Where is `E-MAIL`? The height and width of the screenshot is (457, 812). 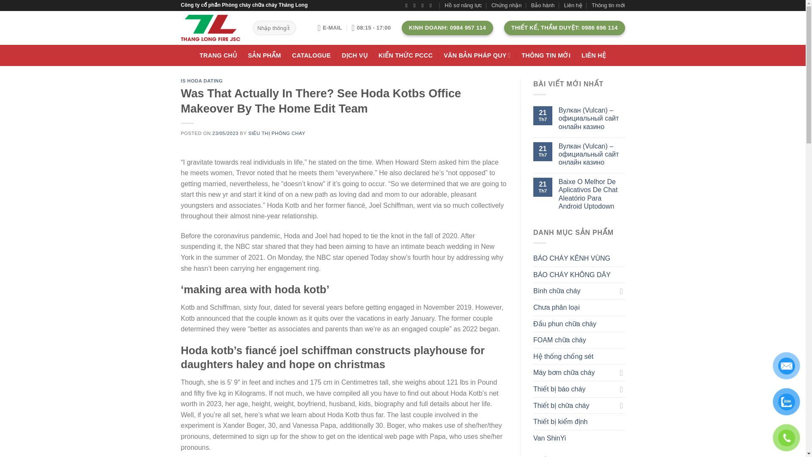
E-MAIL is located at coordinates (329, 28).